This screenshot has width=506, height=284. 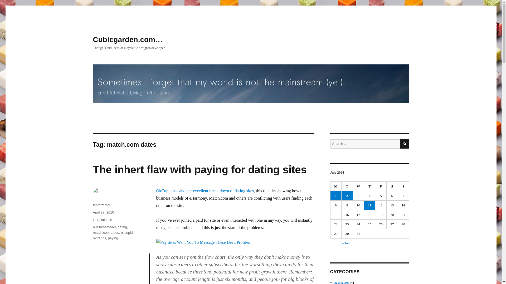 What do you see at coordinates (205, 191) in the screenshot?
I see `OkCupid has another excellent break down of dating sites` at bounding box center [205, 191].